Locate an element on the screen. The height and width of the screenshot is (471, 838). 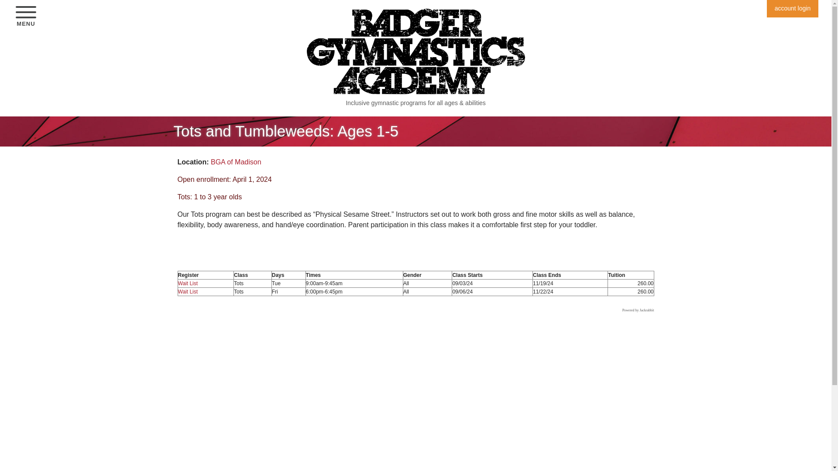
Powered by Jackrabbit is located at coordinates (638, 311).